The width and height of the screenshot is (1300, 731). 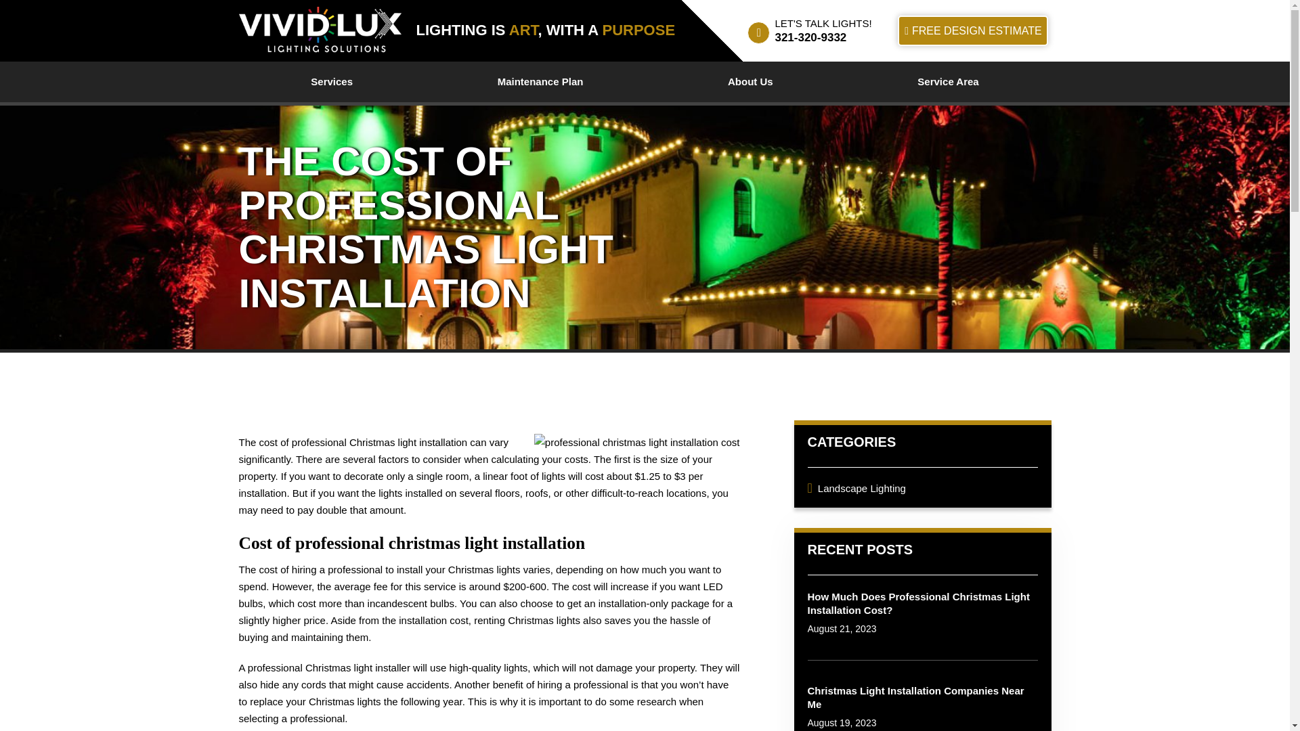 I want to click on Maintenance Plan, so click(x=540, y=81).